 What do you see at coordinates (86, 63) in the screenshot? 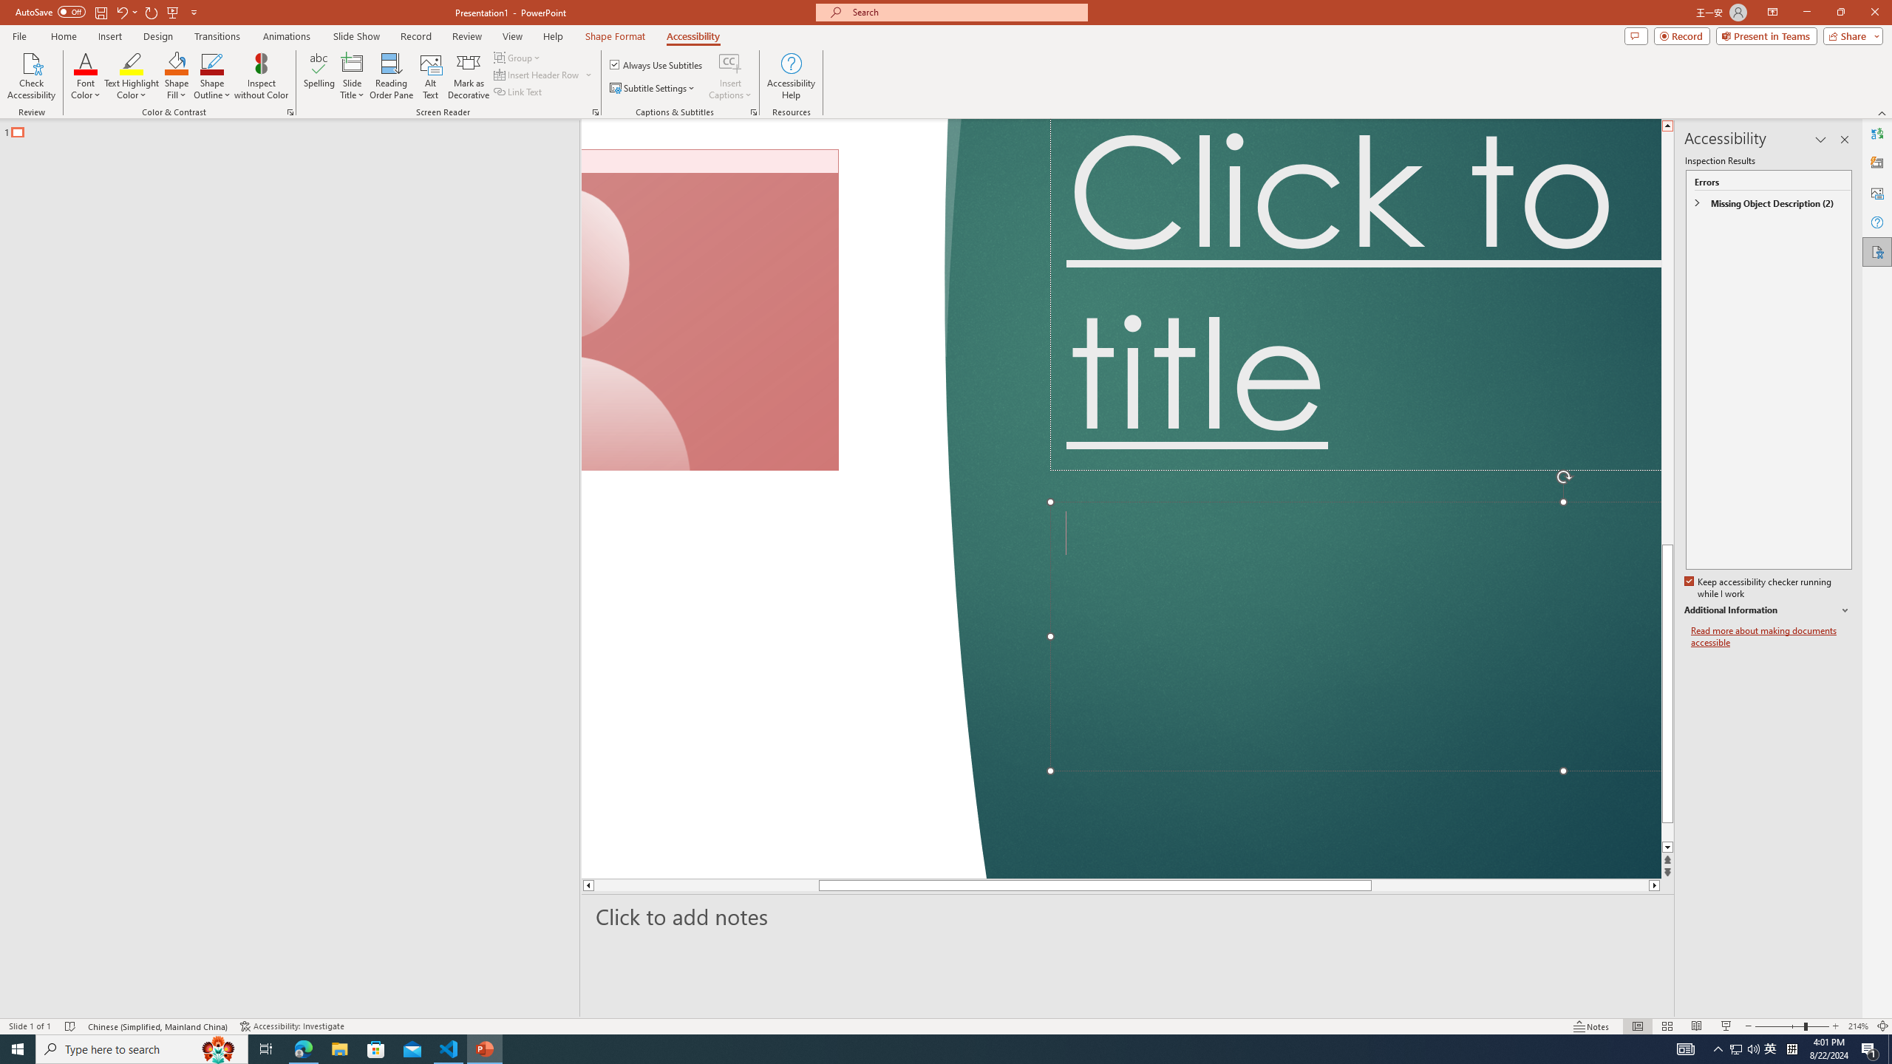
I see `Font Color Red` at bounding box center [86, 63].